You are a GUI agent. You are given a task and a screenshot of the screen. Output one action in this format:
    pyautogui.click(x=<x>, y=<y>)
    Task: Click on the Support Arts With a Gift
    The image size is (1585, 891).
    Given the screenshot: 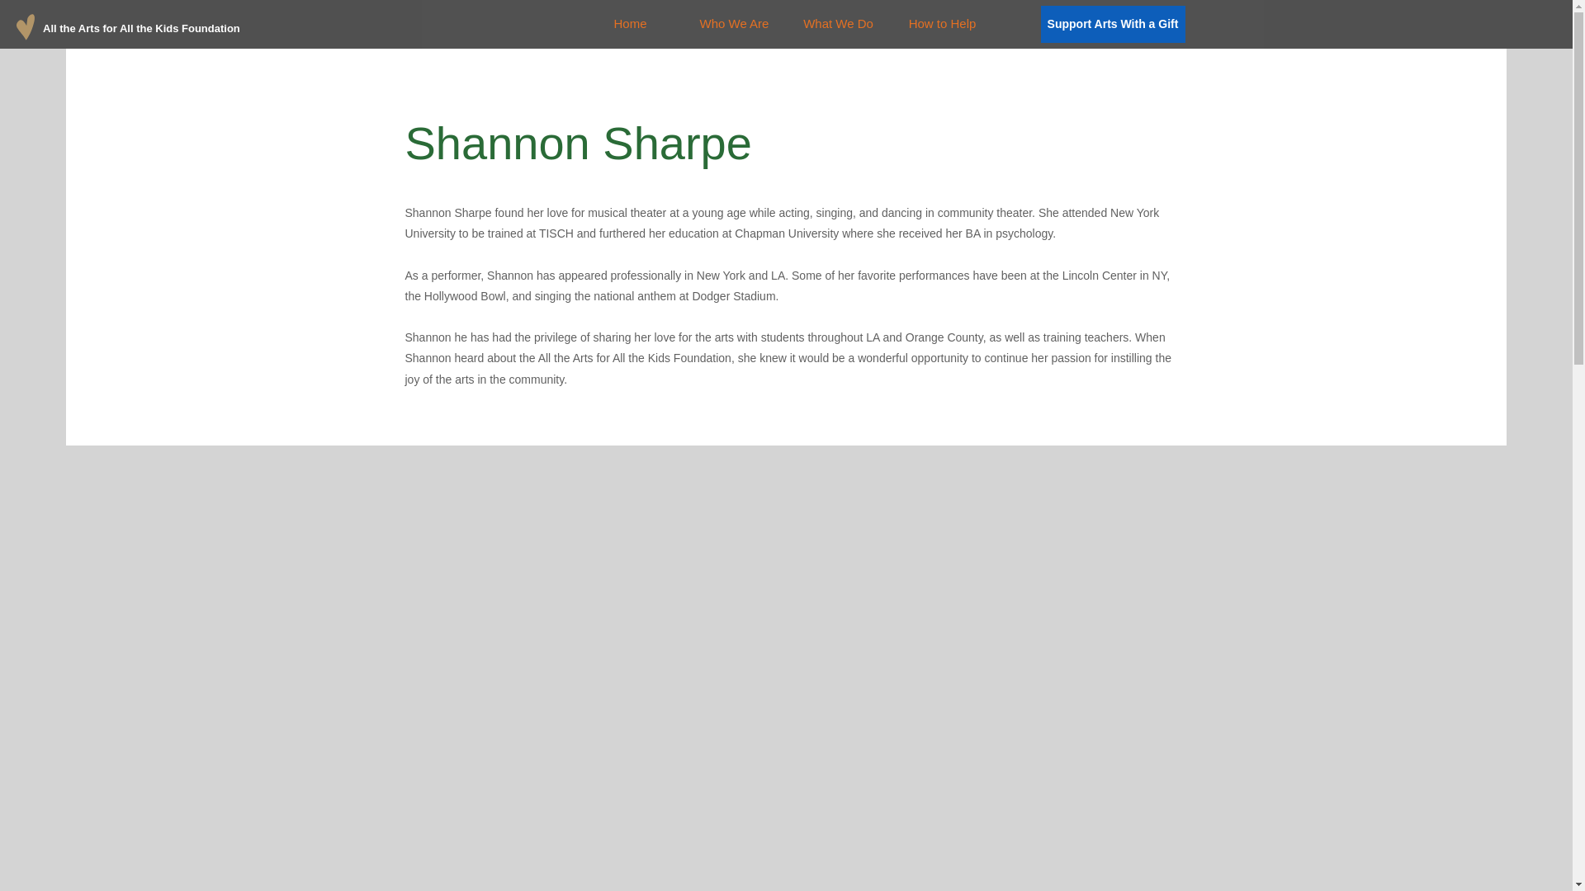 What is the action you would take?
    pyautogui.click(x=1111, y=23)
    